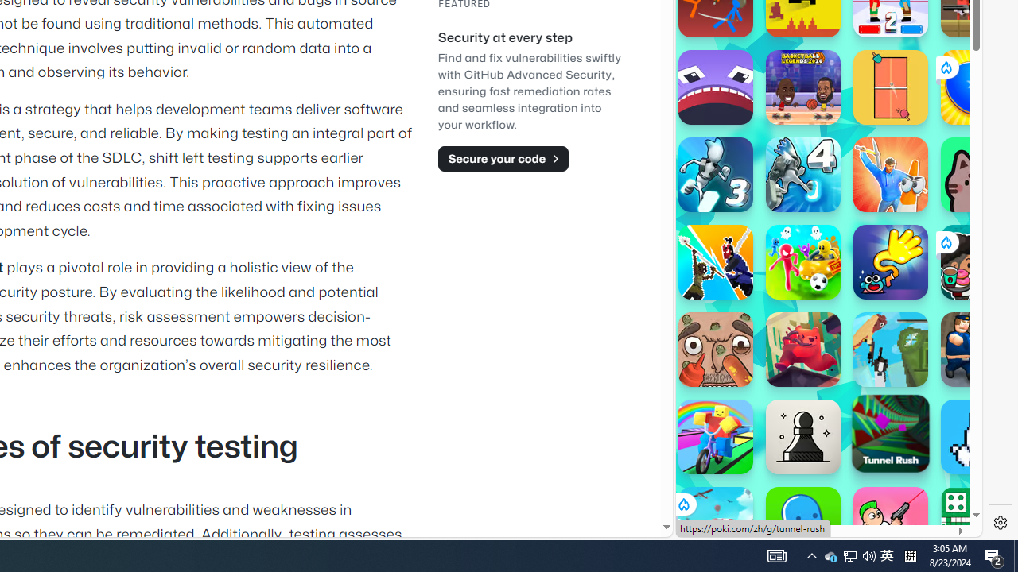 The image size is (1018, 572). I want to click on G-Switch 4 G-Switch 4, so click(803, 175).